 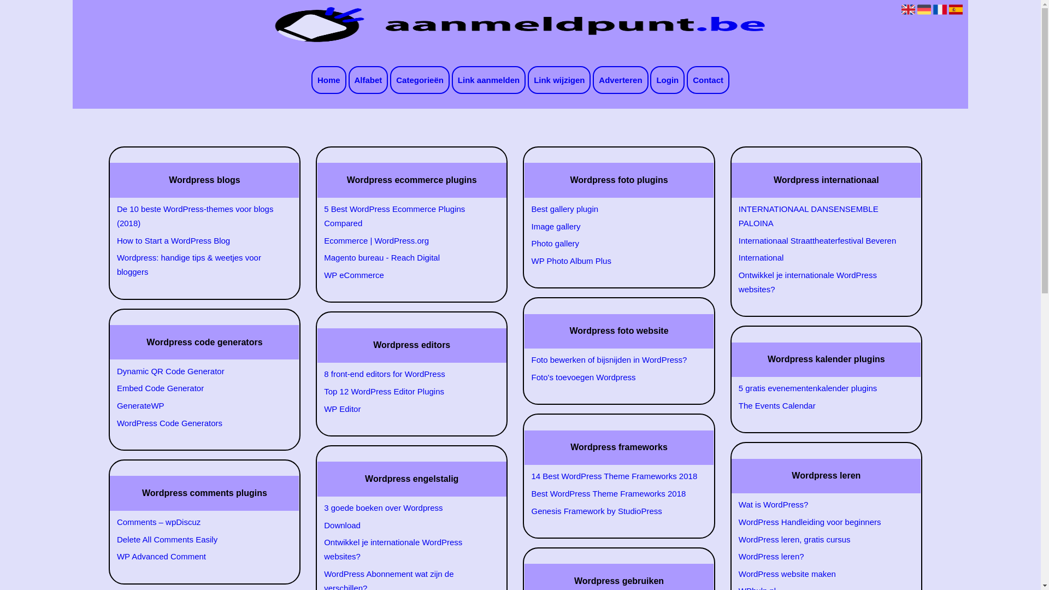 What do you see at coordinates (198, 423) in the screenshot?
I see `WordPress Code Generators` at bounding box center [198, 423].